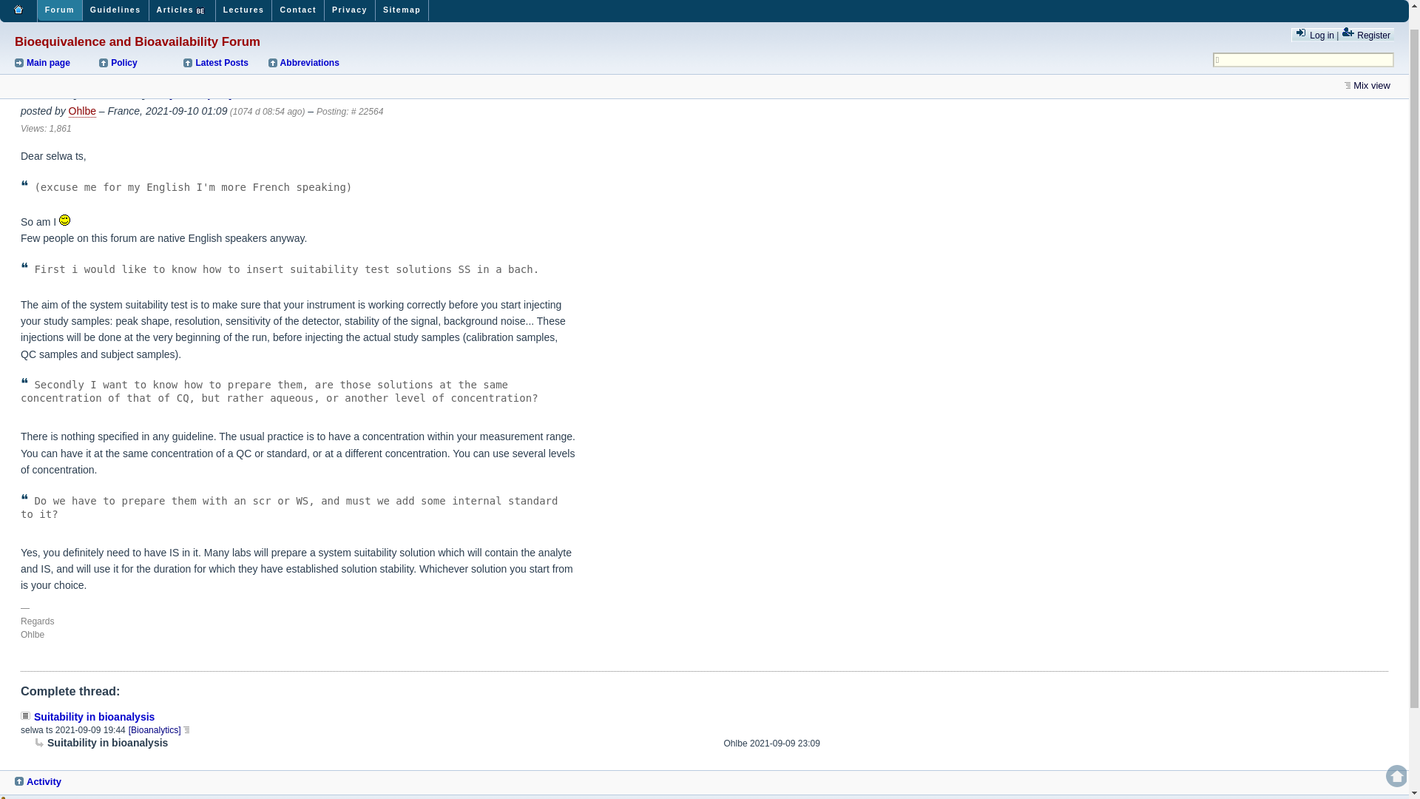 Image resolution: width=1420 pixels, height=799 pixels. I want to click on Mix view, so click(1370, 62).